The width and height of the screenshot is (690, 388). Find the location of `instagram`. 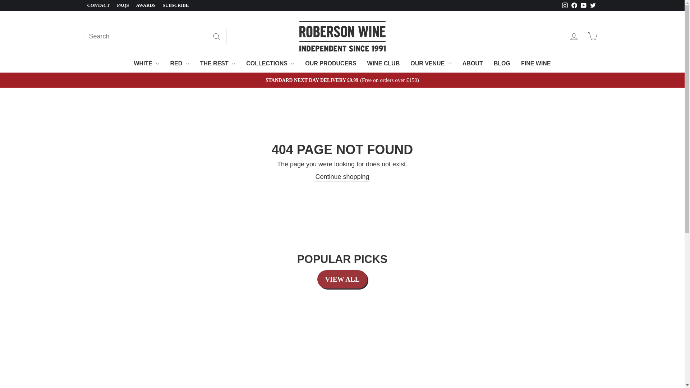

instagram is located at coordinates (565, 5).